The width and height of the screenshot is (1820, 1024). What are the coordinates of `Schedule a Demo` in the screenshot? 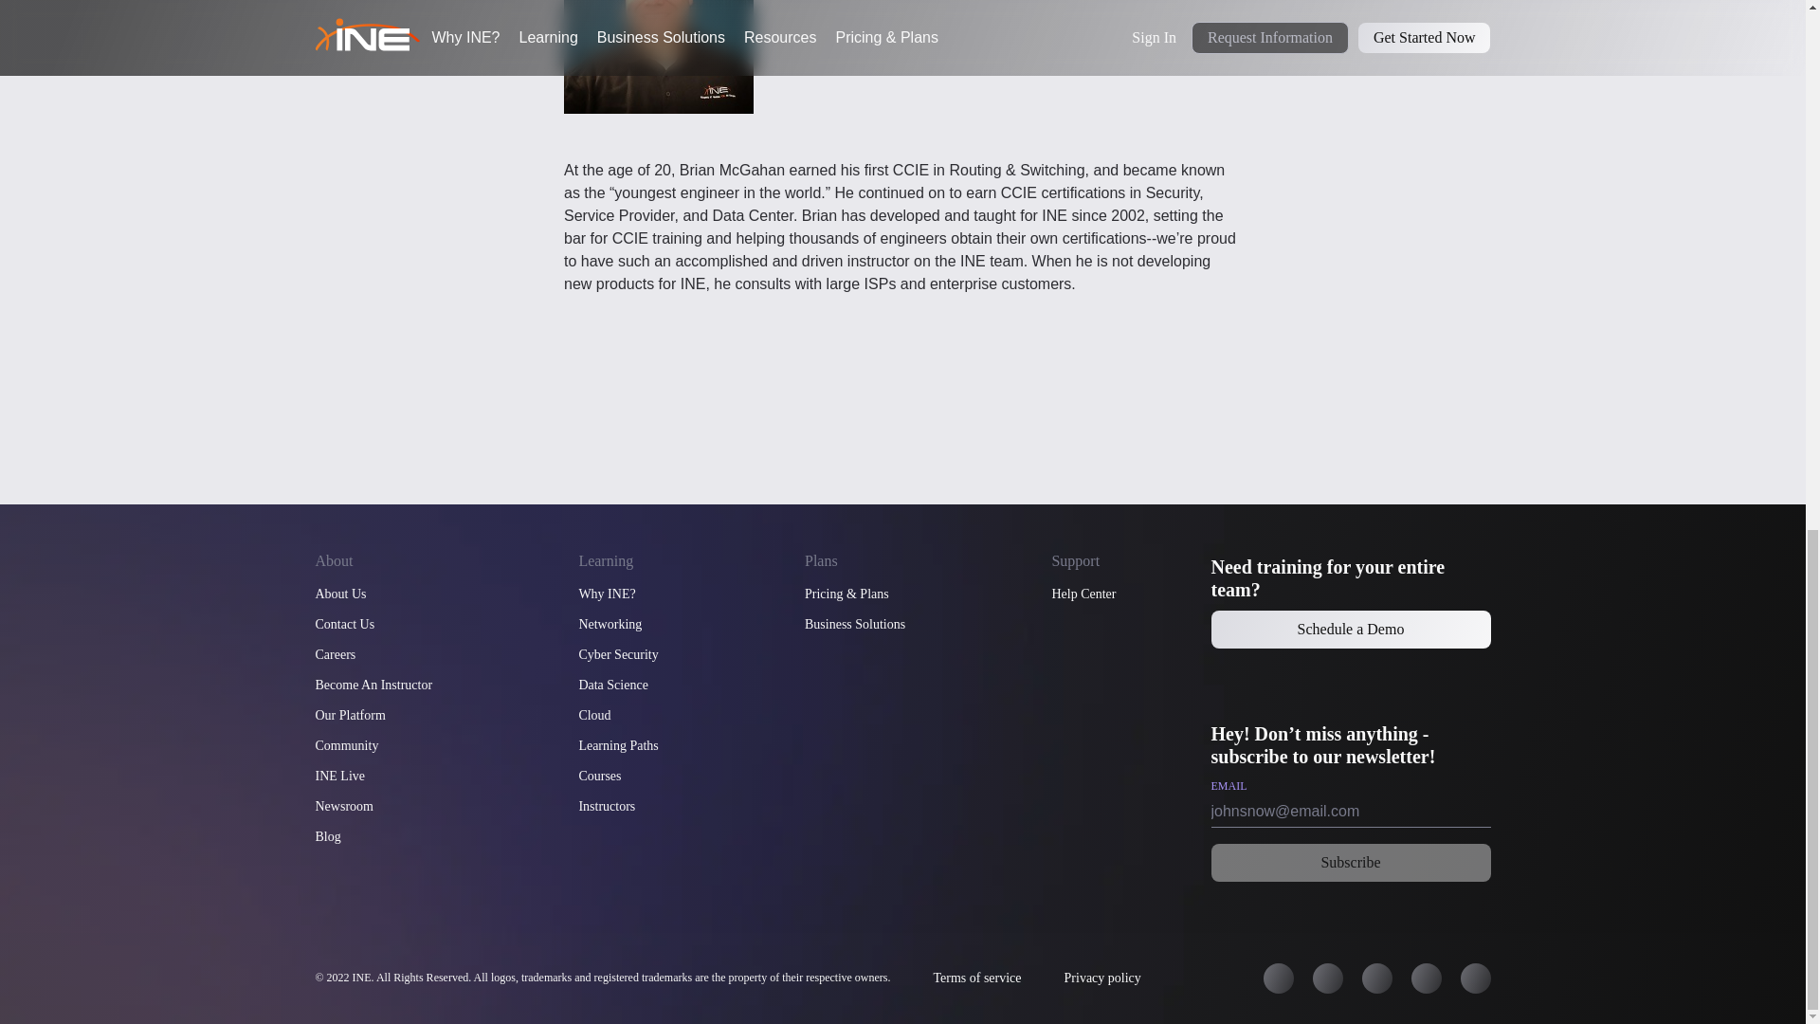 It's located at (1351, 629).